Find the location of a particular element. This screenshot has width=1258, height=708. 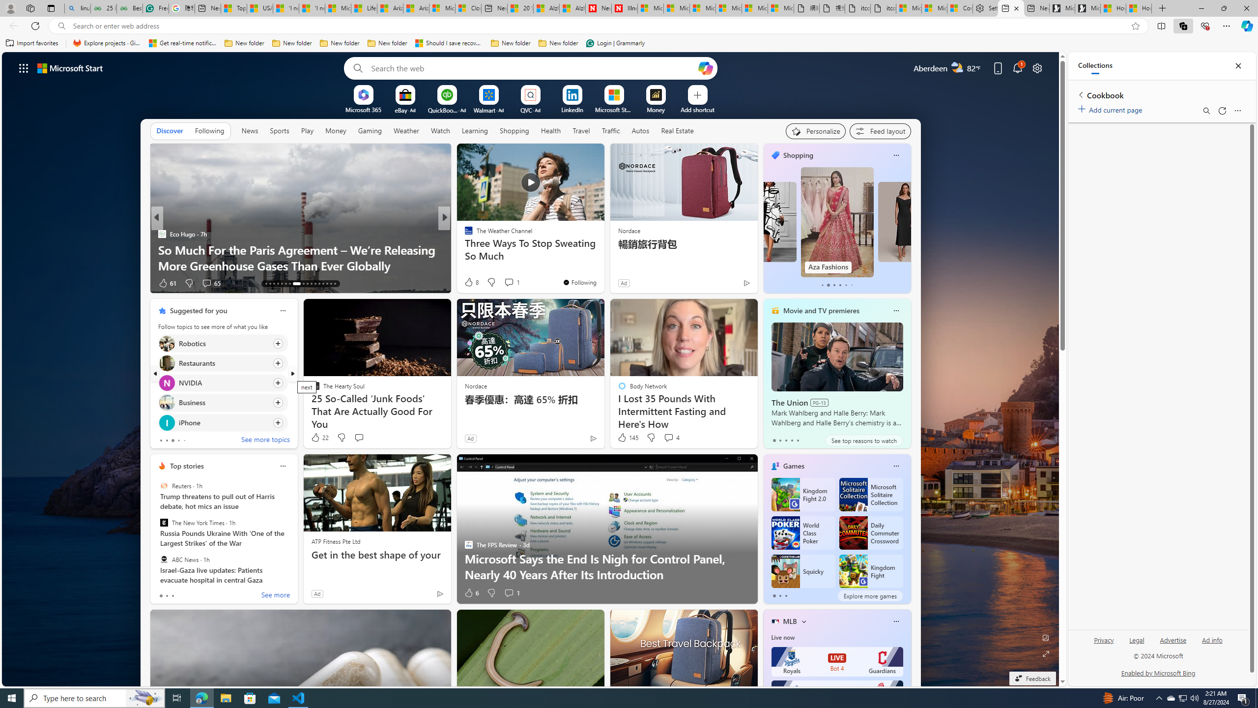

View comments 7 Comment is located at coordinates (512, 283).